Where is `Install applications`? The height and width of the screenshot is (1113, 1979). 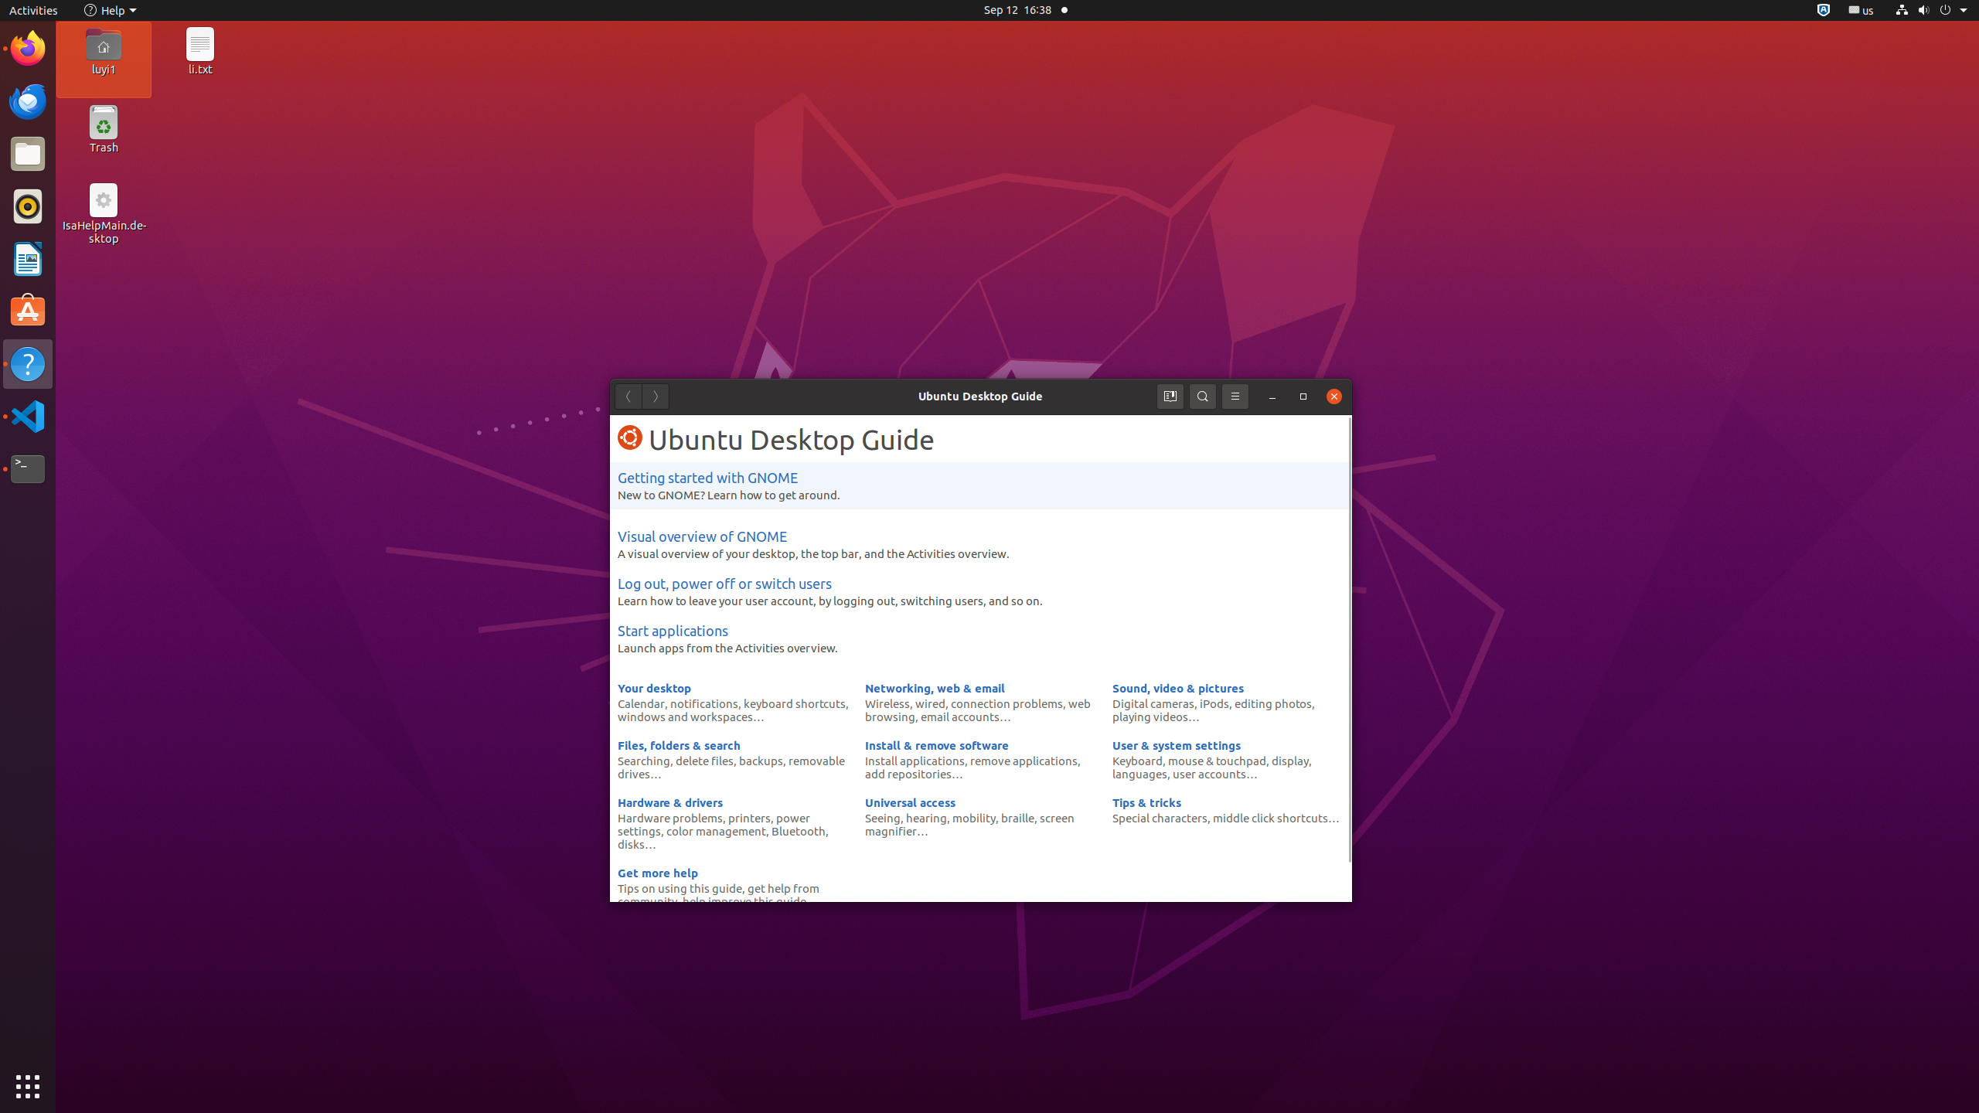
Install applications is located at coordinates (915, 761).